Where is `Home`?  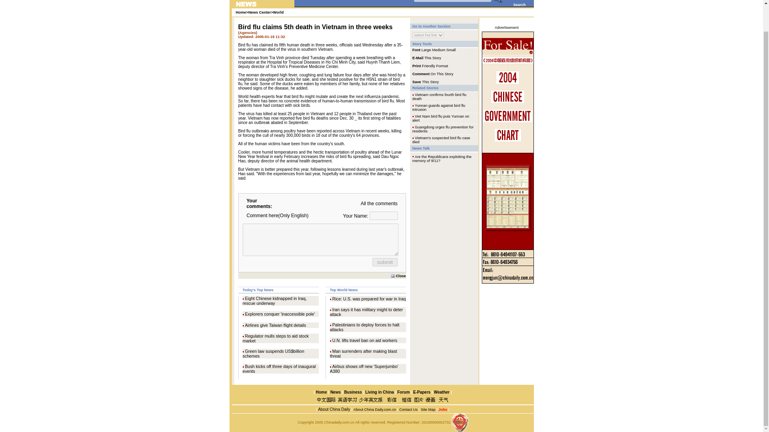
Home is located at coordinates (321, 392).